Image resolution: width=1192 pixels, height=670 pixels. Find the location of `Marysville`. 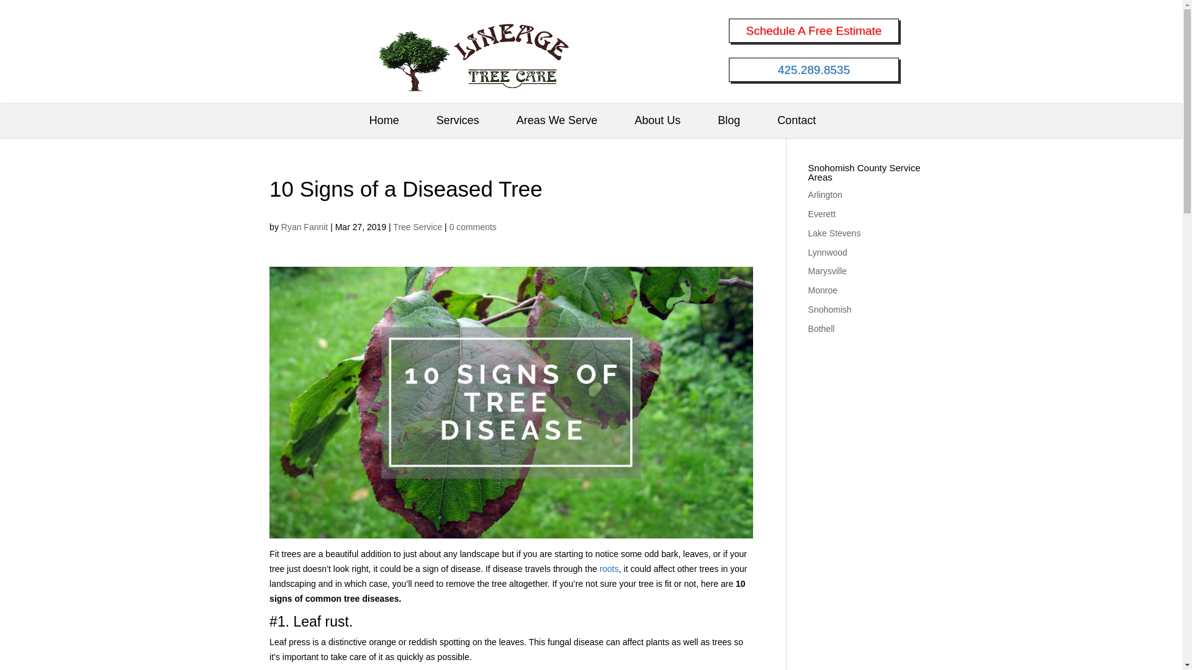

Marysville is located at coordinates (827, 270).